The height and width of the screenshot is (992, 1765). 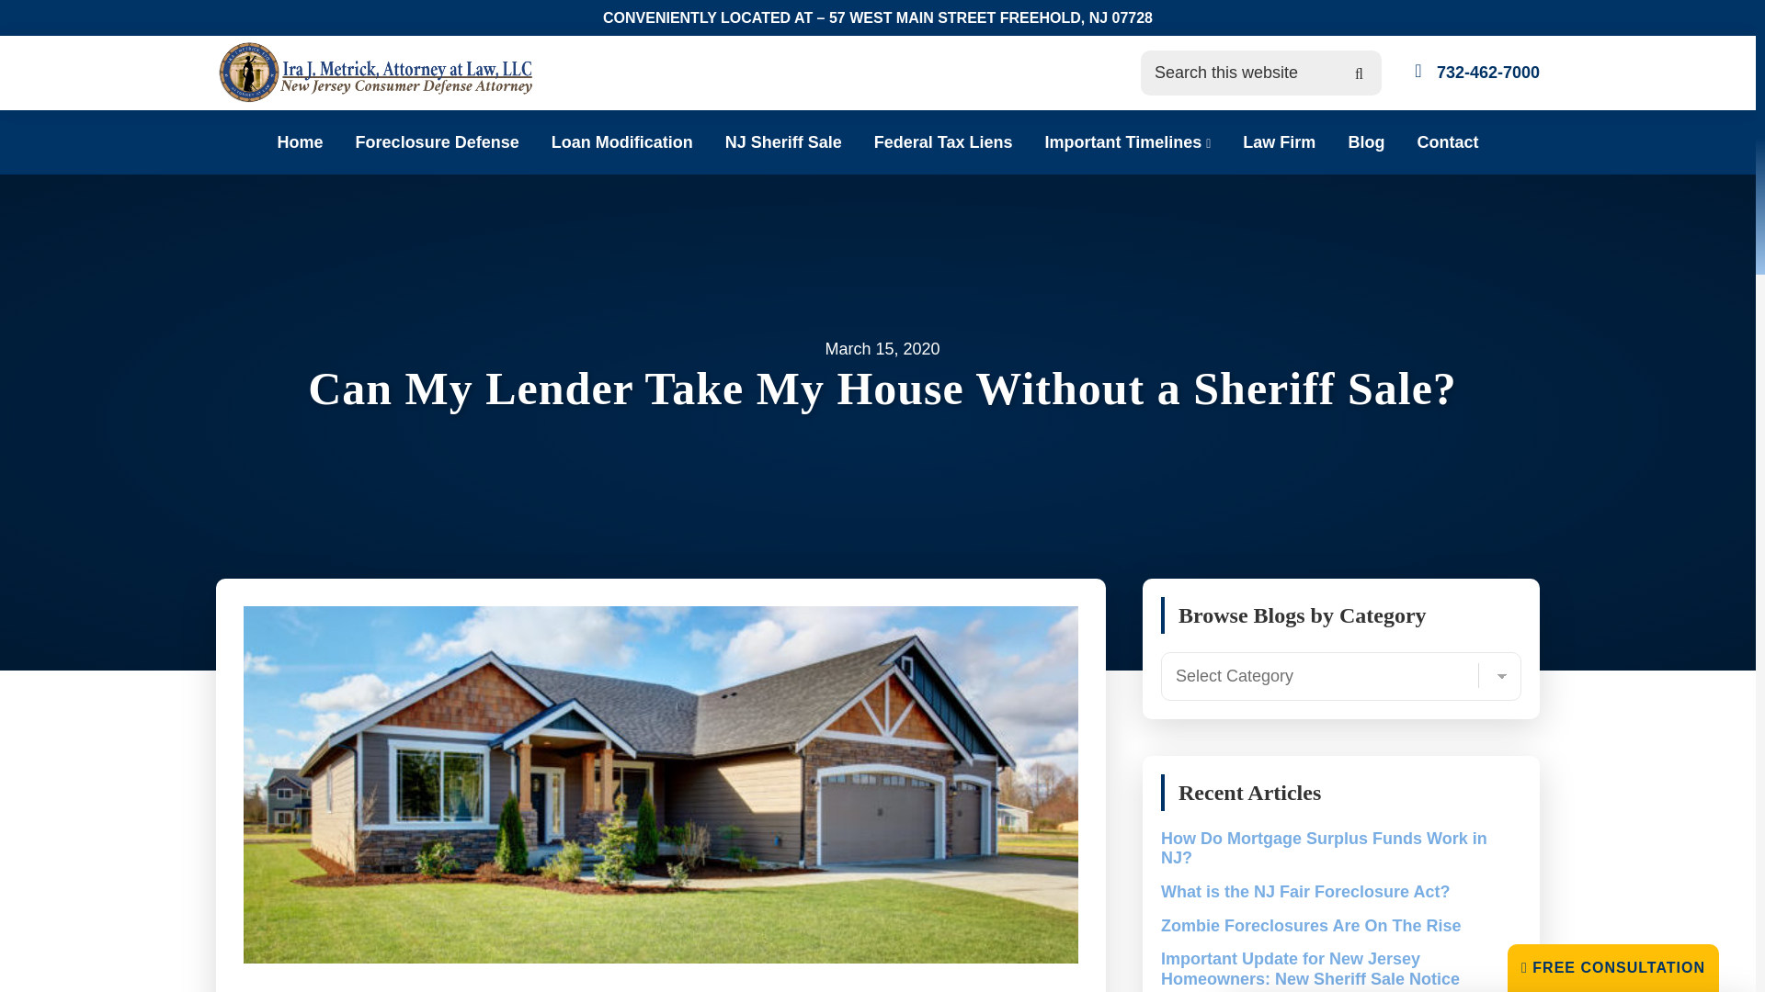 What do you see at coordinates (1278, 141) in the screenshot?
I see `Law Firm` at bounding box center [1278, 141].